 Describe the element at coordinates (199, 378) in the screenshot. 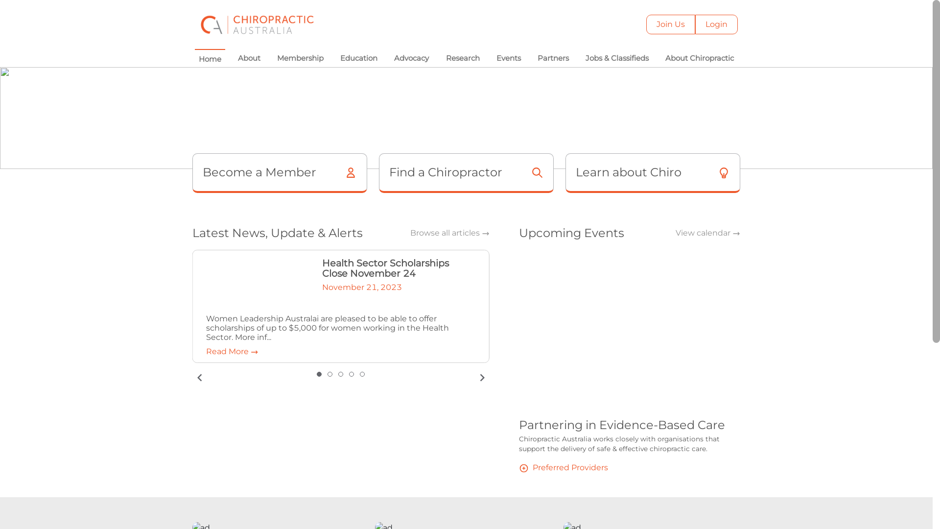

I see `previous slide / item` at that location.